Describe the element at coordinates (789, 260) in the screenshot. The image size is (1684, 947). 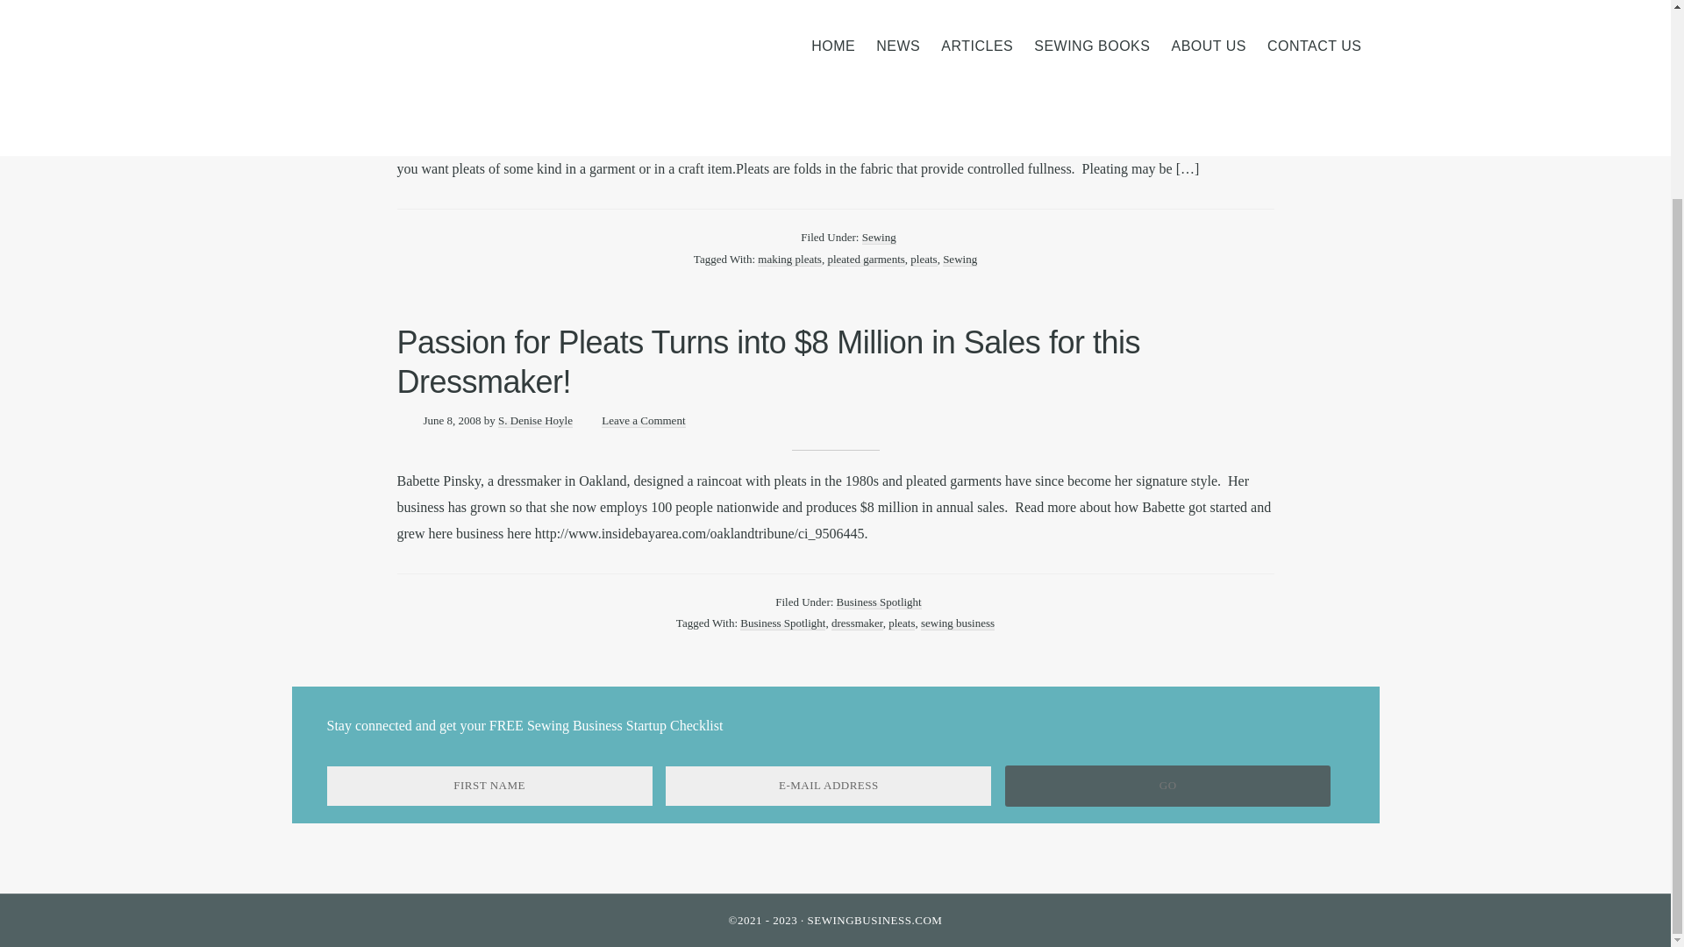
I see `making pleats` at that location.